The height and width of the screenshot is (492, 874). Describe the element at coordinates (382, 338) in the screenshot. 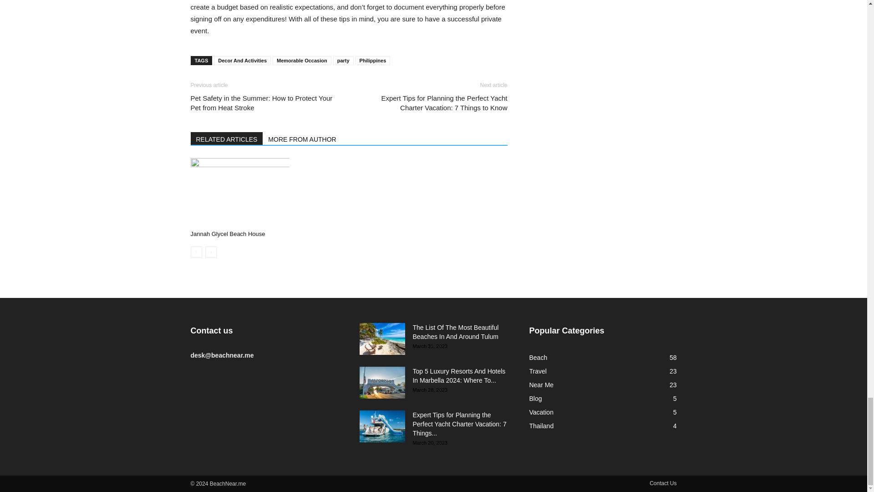

I see `The List Of The Most Beautiful Beaches In And Around Tulum` at that location.